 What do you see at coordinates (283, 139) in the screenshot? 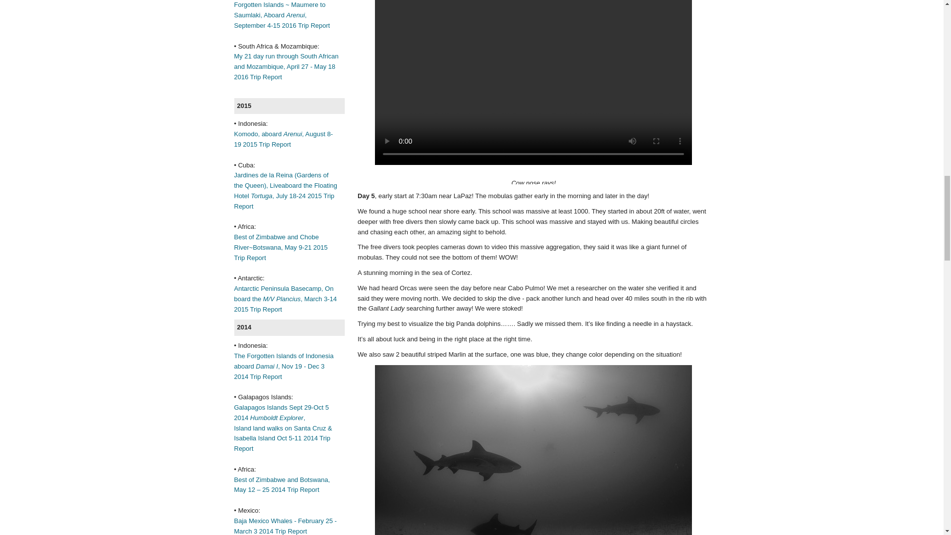
I see `Komodo, aboard Arenui, August 8-19 2015 Trip Report` at bounding box center [283, 139].